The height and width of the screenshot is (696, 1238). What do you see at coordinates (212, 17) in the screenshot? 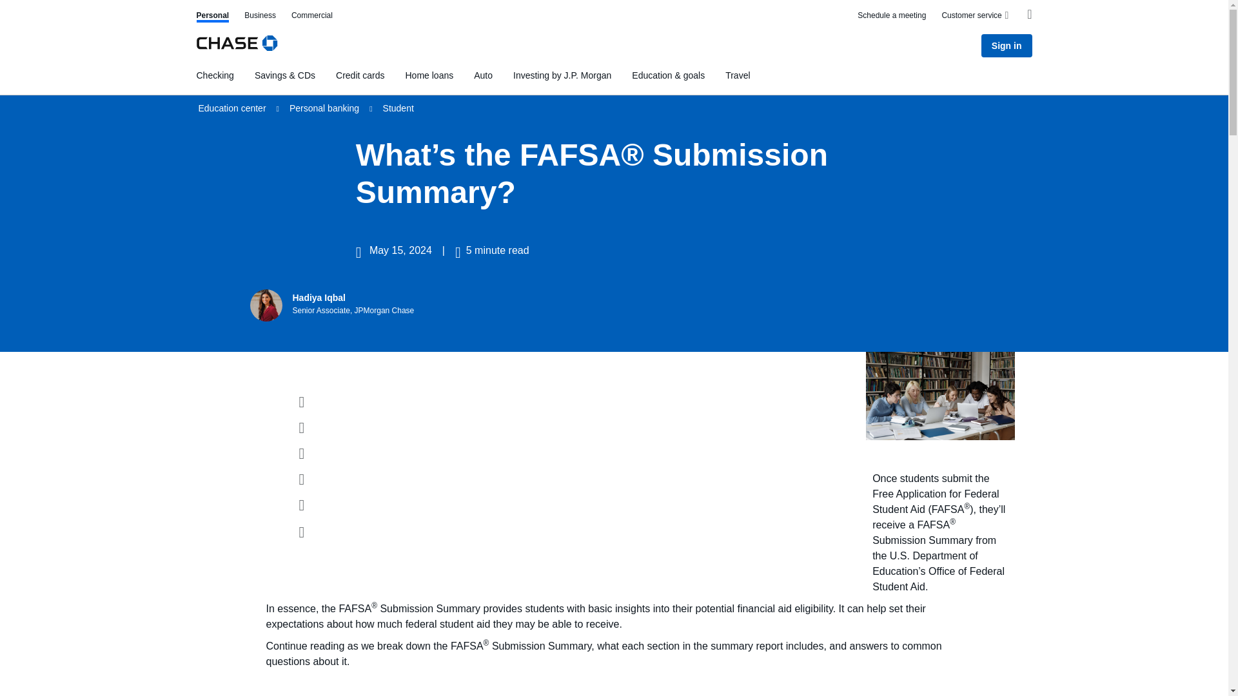
I see `Credit cards` at bounding box center [212, 17].